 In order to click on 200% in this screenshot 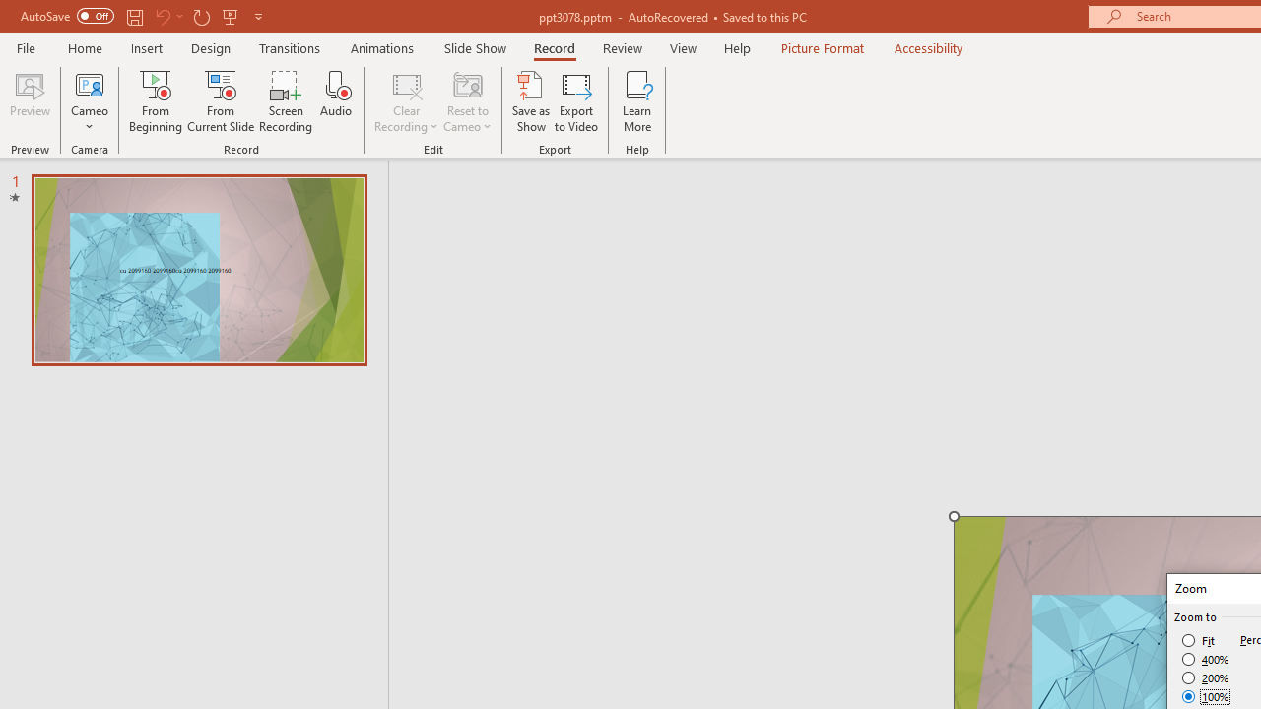, I will do `click(1206, 677)`.